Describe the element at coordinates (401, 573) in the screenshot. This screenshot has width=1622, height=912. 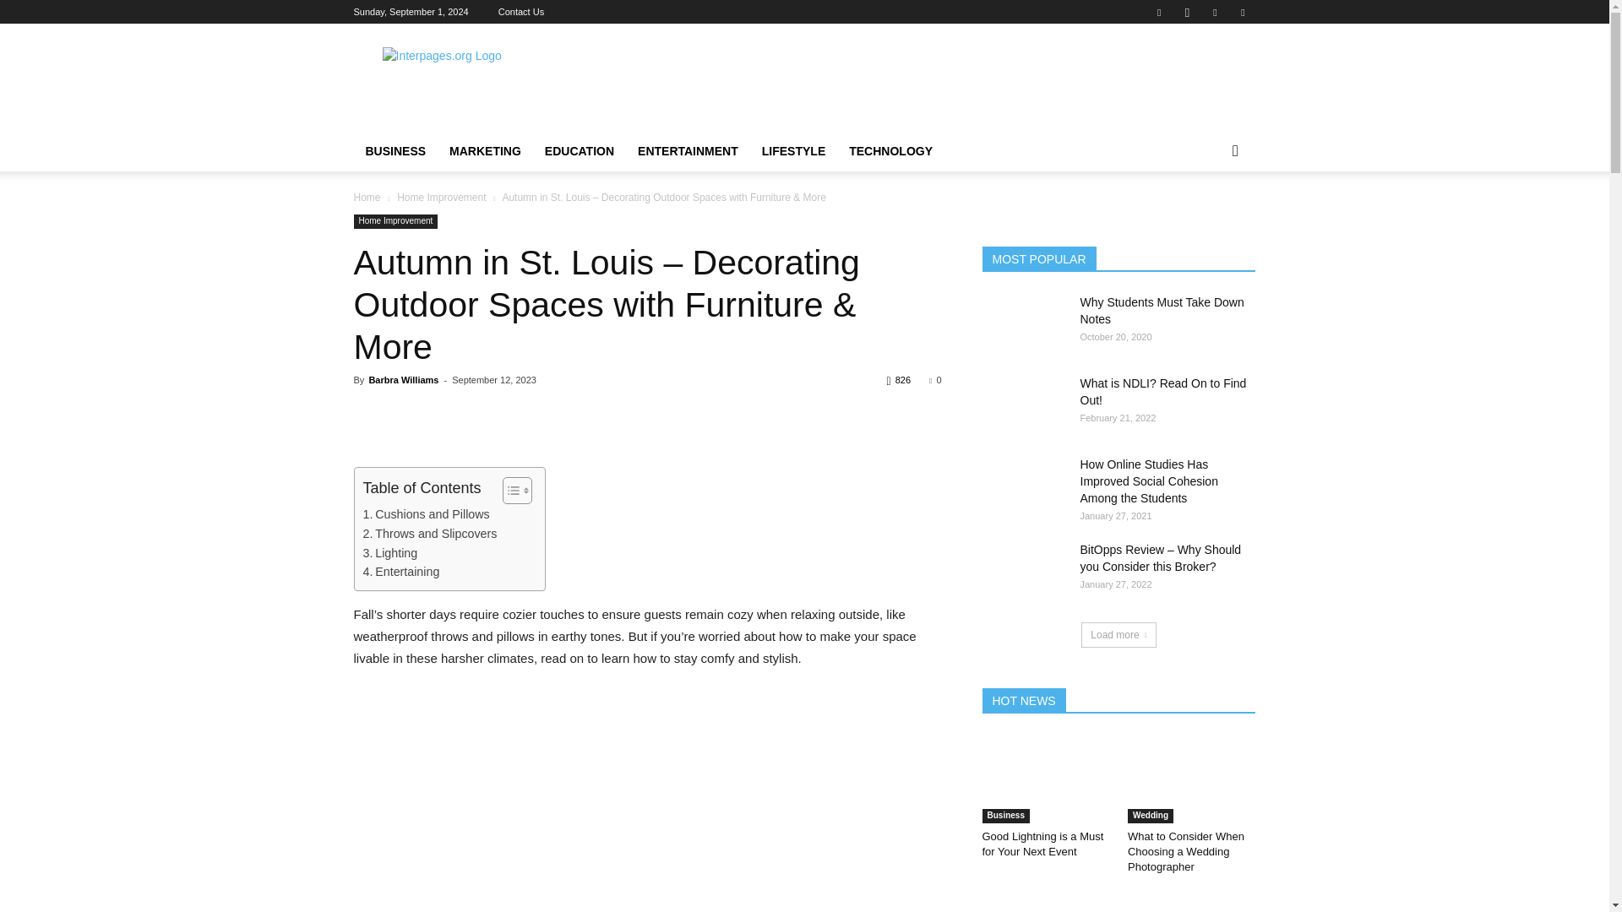
I see `Entertaining` at that location.